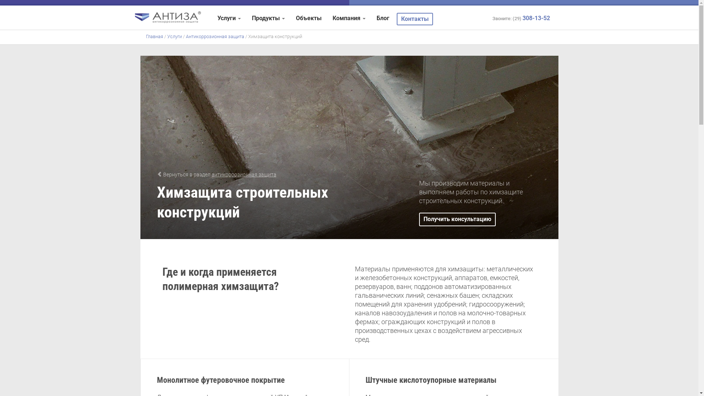  What do you see at coordinates (536, 18) in the screenshot?
I see `308-13-52` at bounding box center [536, 18].